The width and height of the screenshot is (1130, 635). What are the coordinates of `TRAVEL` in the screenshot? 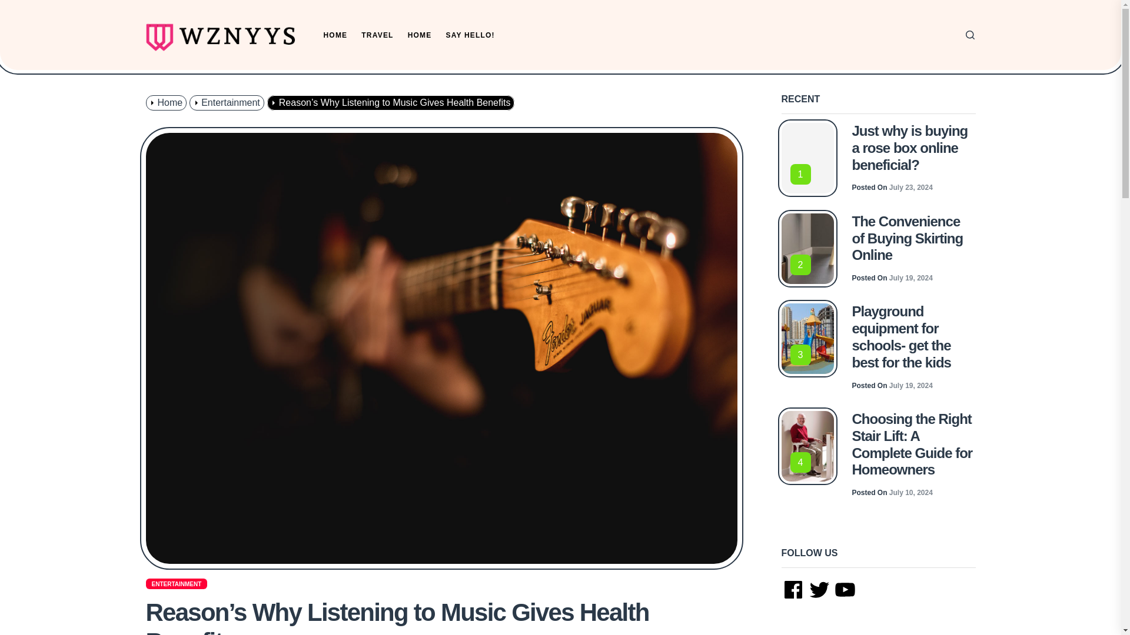 It's located at (377, 35).